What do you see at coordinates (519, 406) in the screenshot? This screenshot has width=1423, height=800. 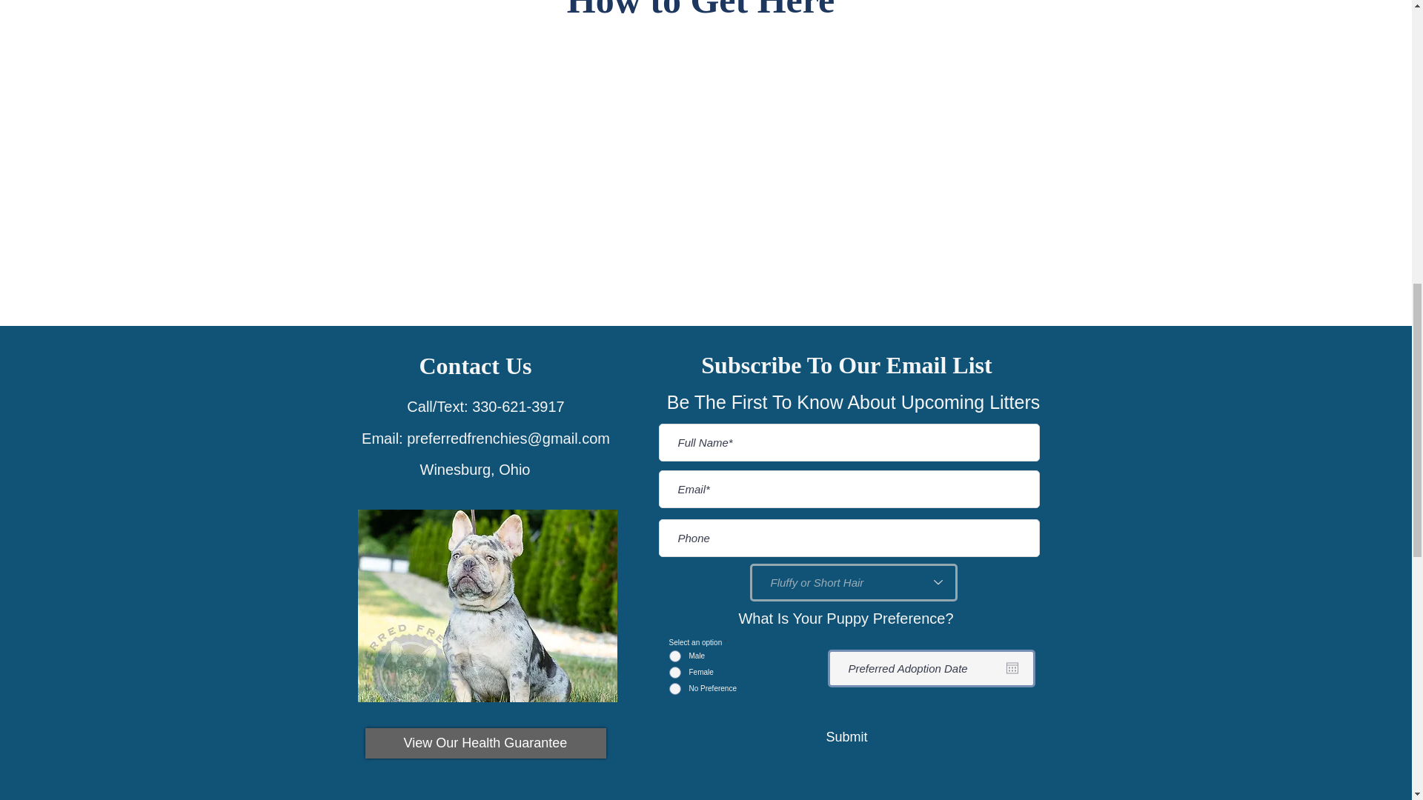 I see `330-621-3917` at bounding box center [519, 406].